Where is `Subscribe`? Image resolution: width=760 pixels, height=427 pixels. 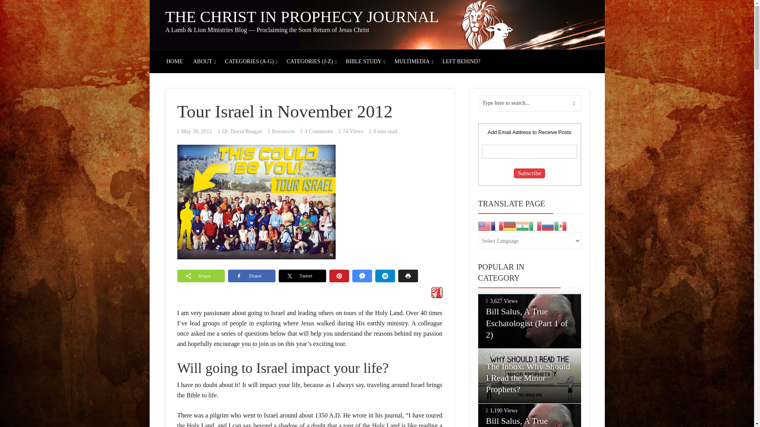 Subscribe is located at coordinates (529, 173).